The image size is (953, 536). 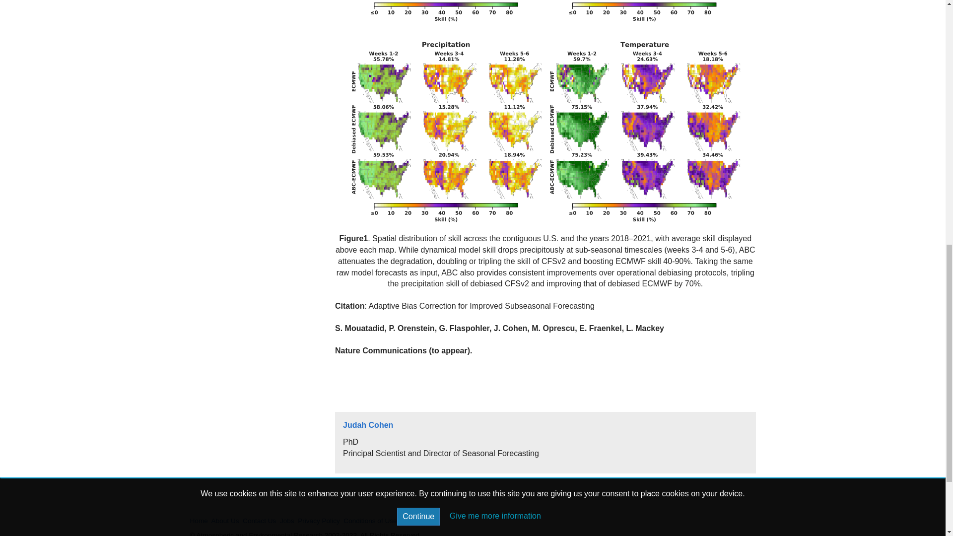 What do you see at coordinates (199, 521) in the screenshot?
I see `Home` at bounding box center [199, 521].